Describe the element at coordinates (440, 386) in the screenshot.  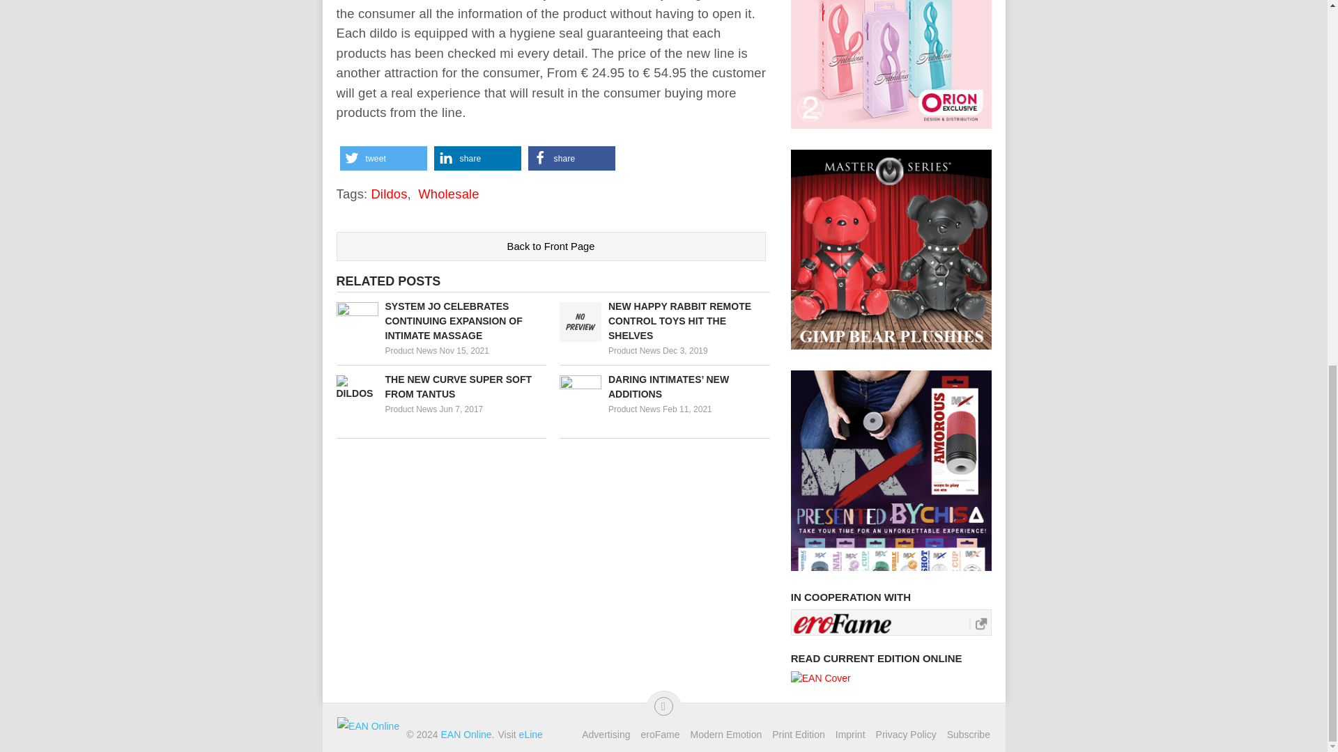
I see `THE NEW CURVE SUPER SOFT FROM TANTUS` at that location.